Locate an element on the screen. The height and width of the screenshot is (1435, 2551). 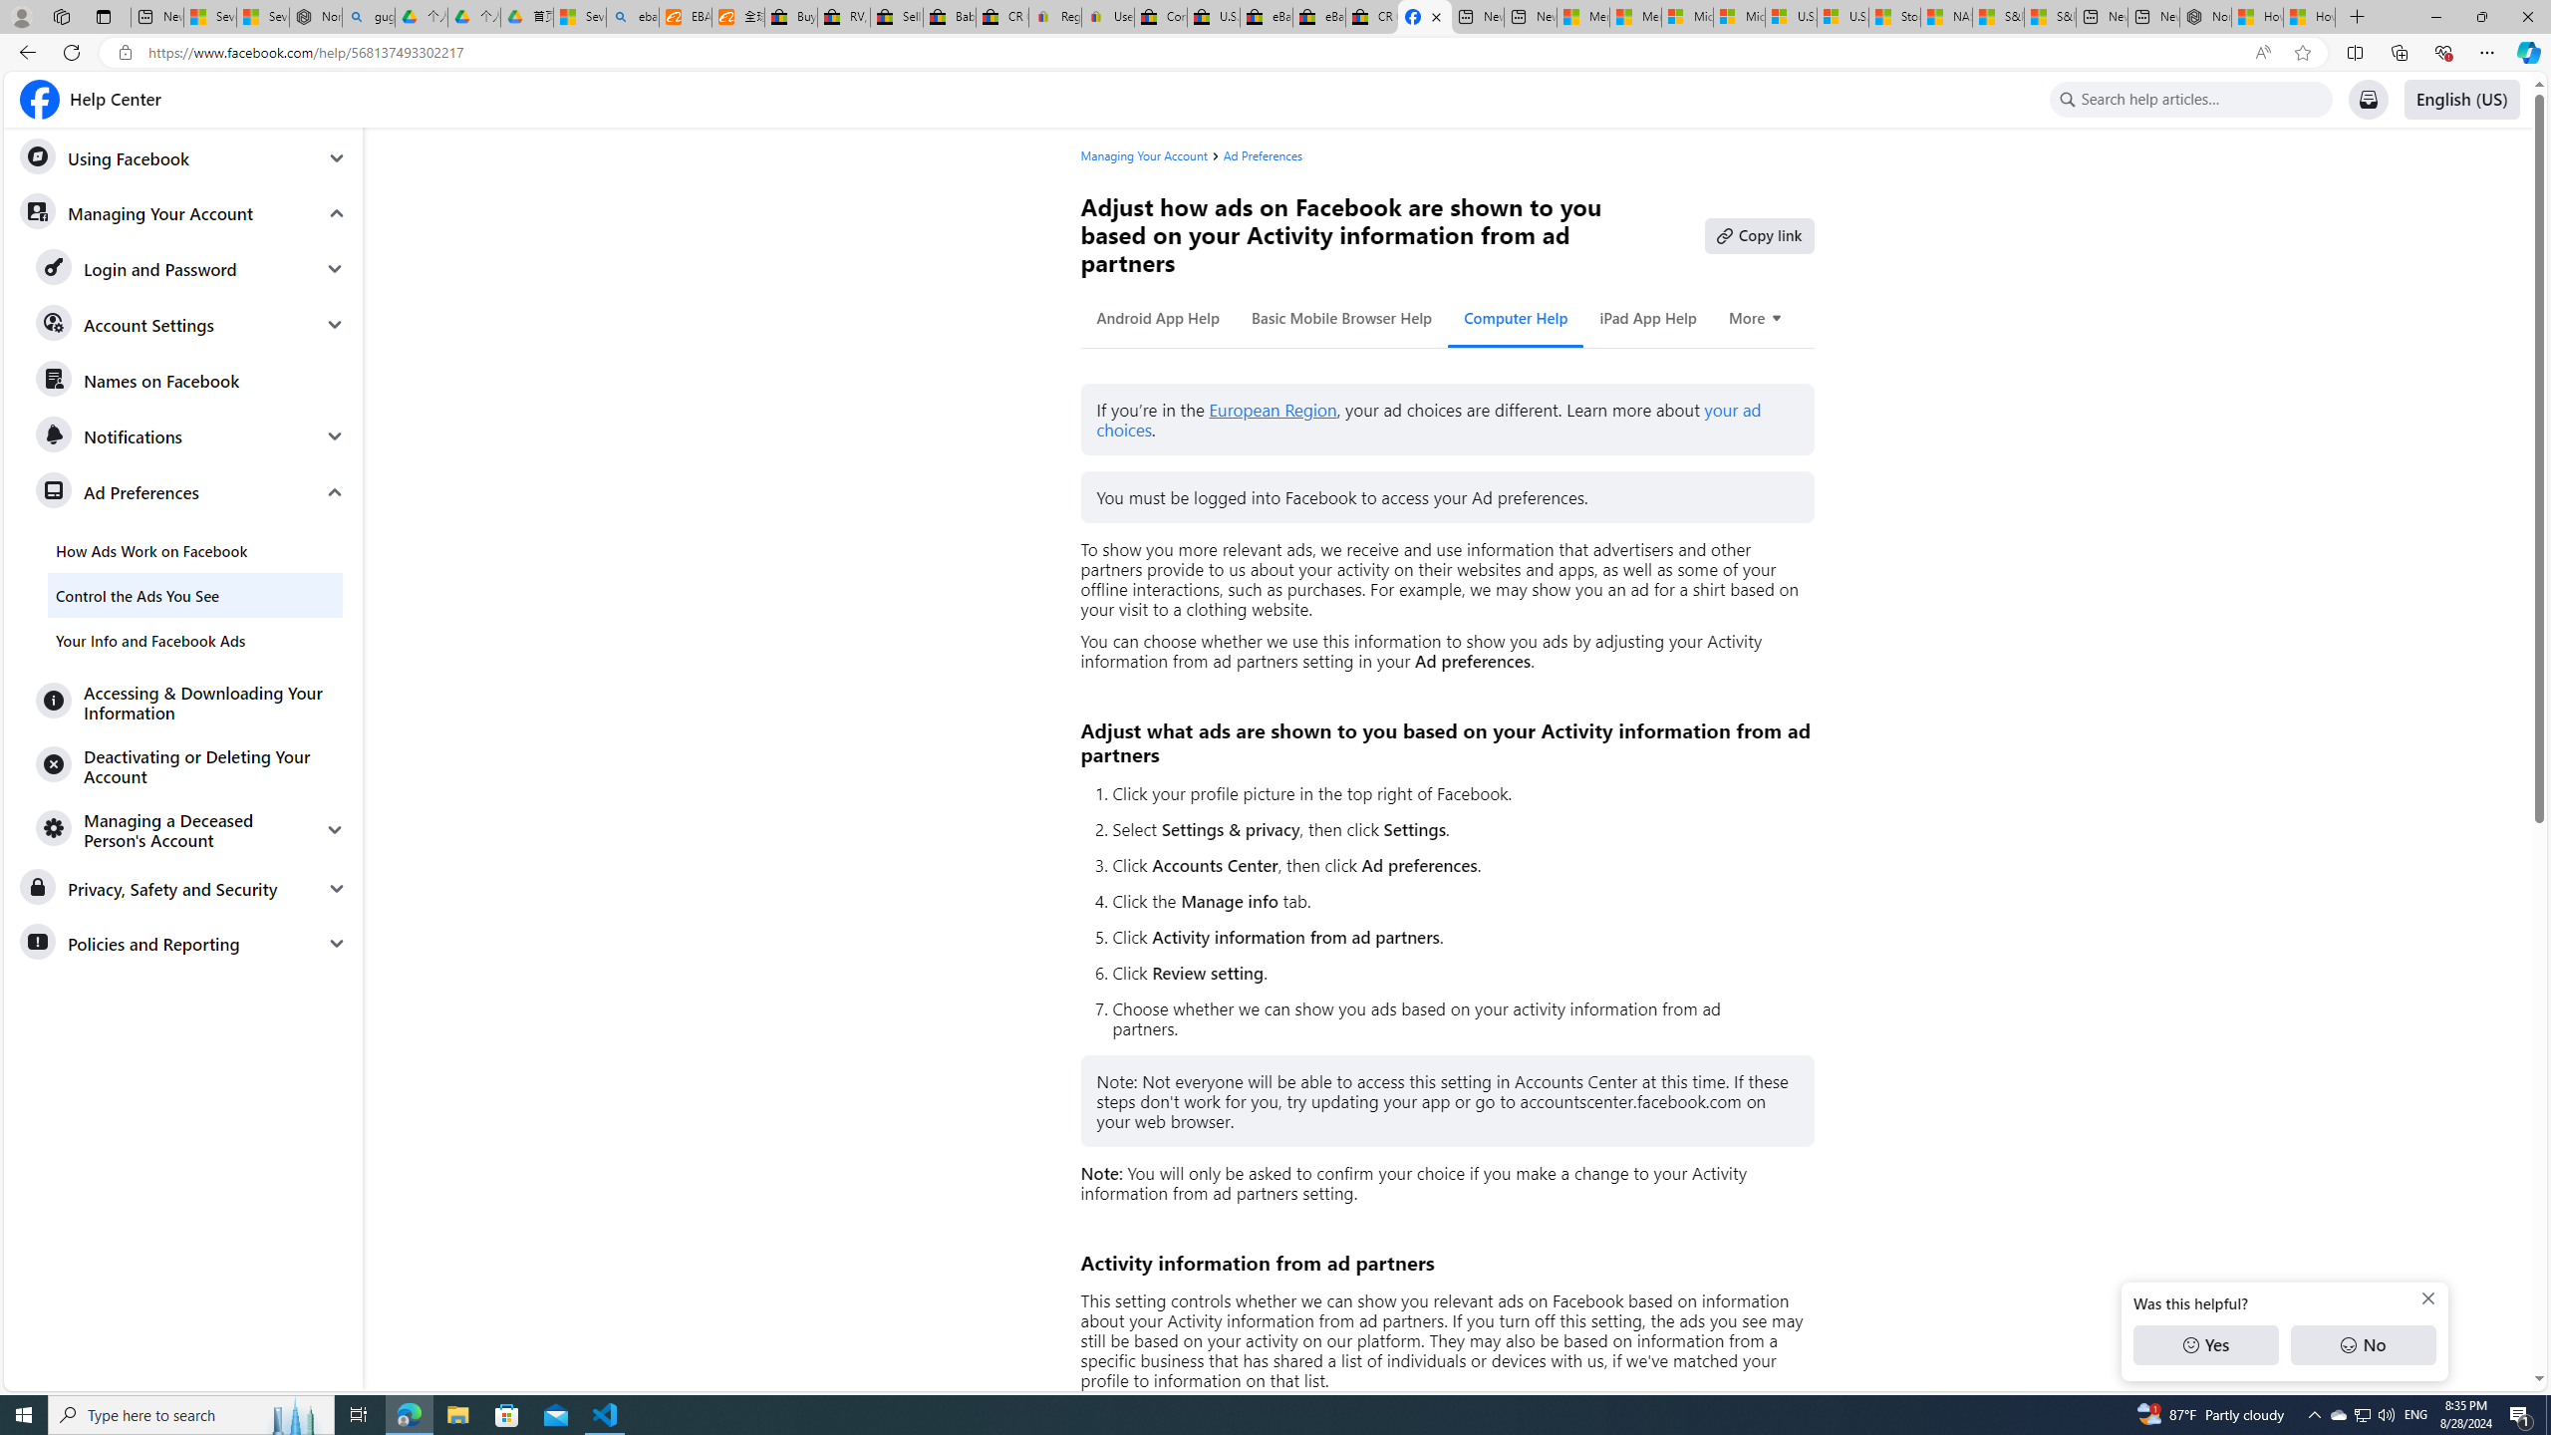
Accessing & Downloading Your Information is located at coordinates (191, 702).